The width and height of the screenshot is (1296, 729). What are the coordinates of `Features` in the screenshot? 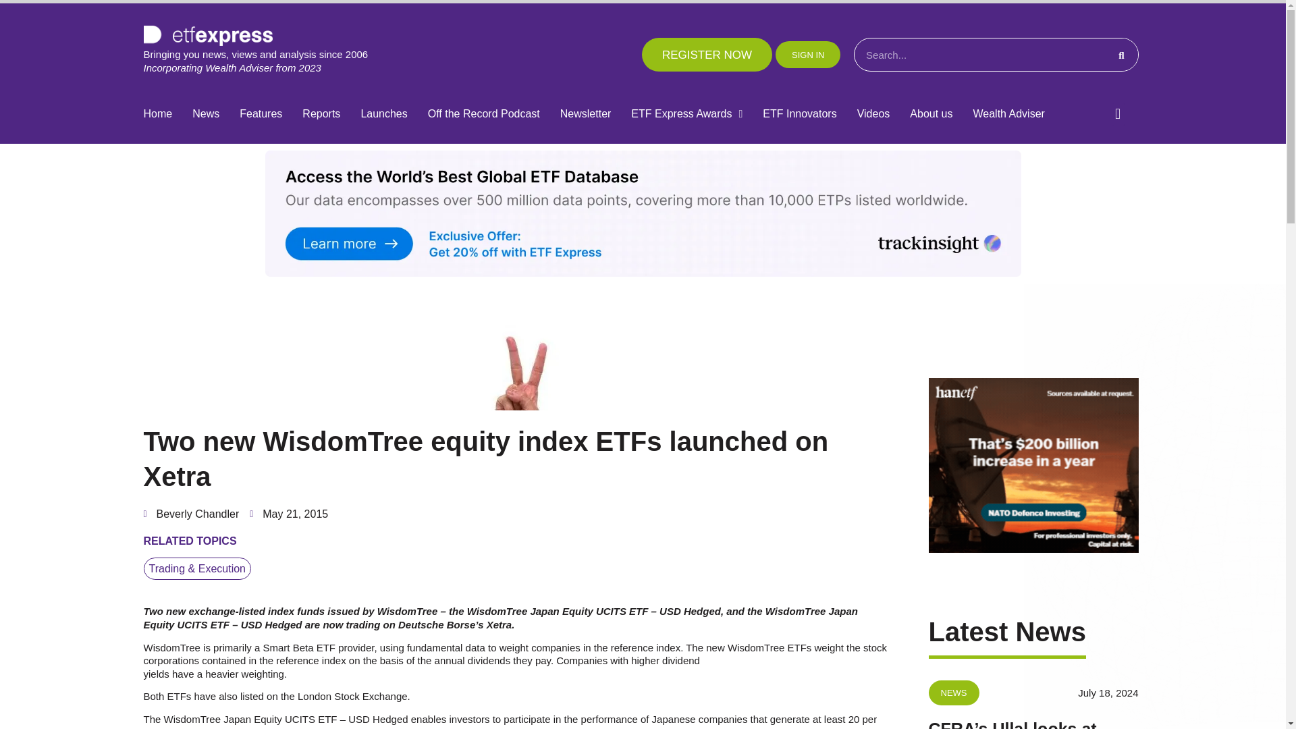 It's located at (261, 114).